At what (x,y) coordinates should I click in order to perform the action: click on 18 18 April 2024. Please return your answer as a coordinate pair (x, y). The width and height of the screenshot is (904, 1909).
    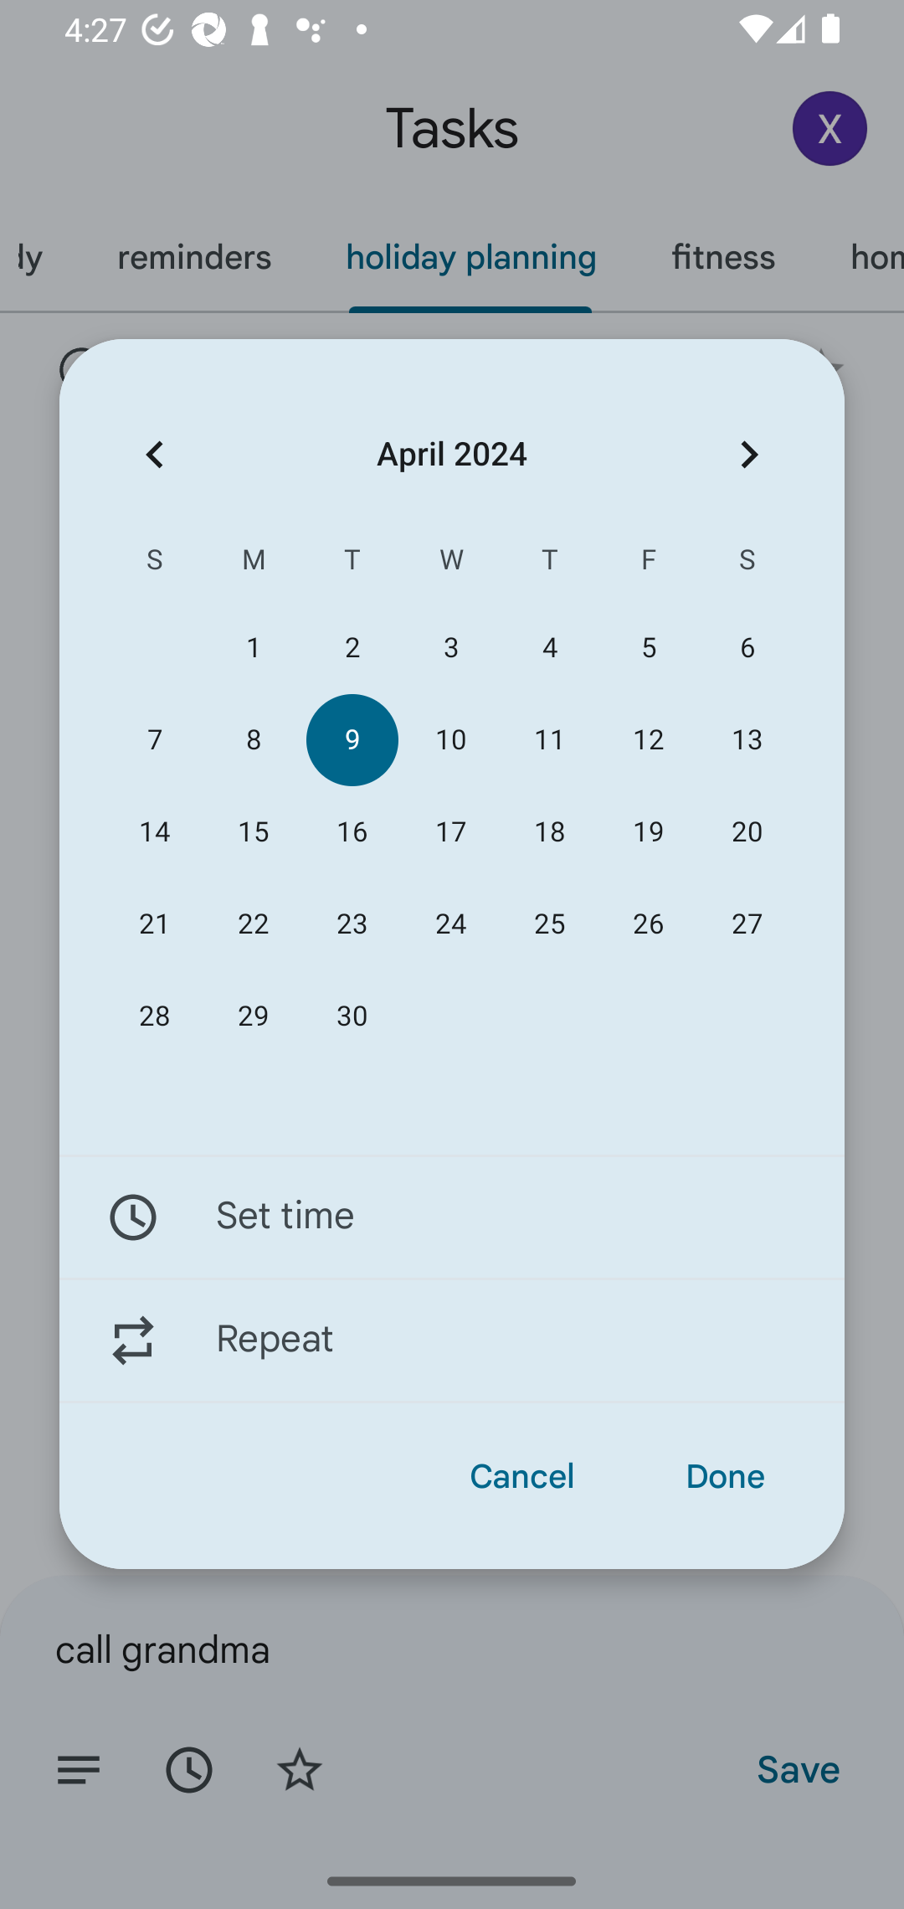
    Looking at the image, I should click on (550, 832).